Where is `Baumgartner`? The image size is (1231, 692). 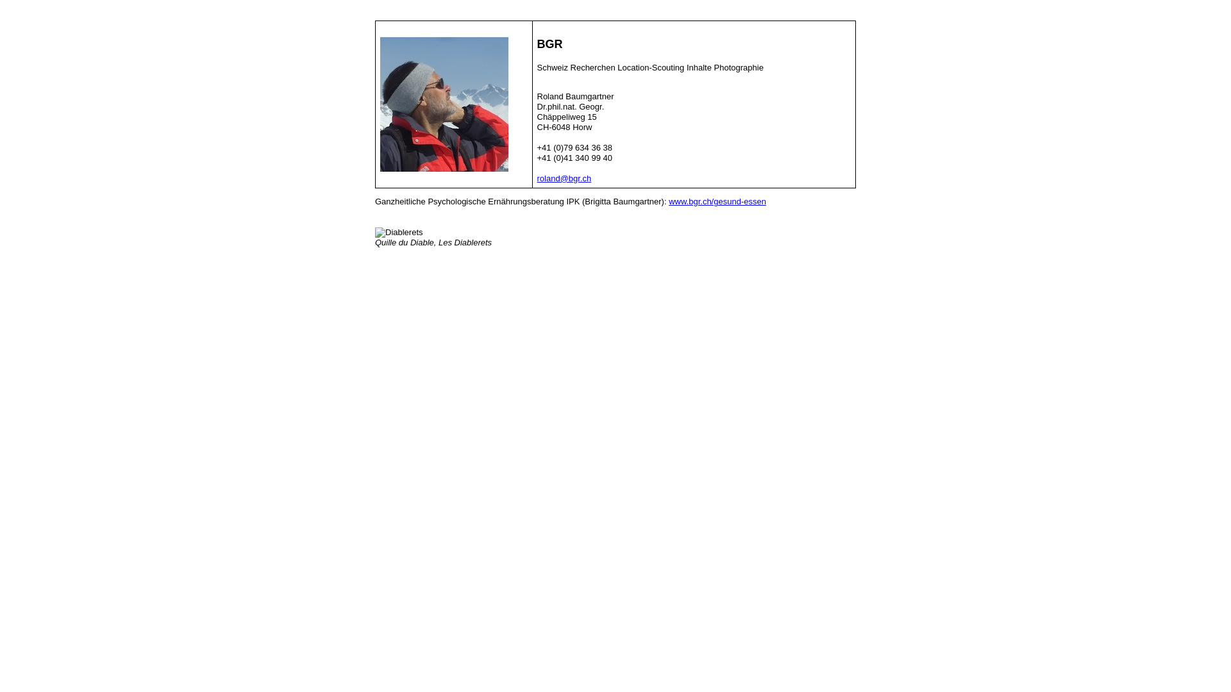
Baumgartner is located at coordinates (444, 104).